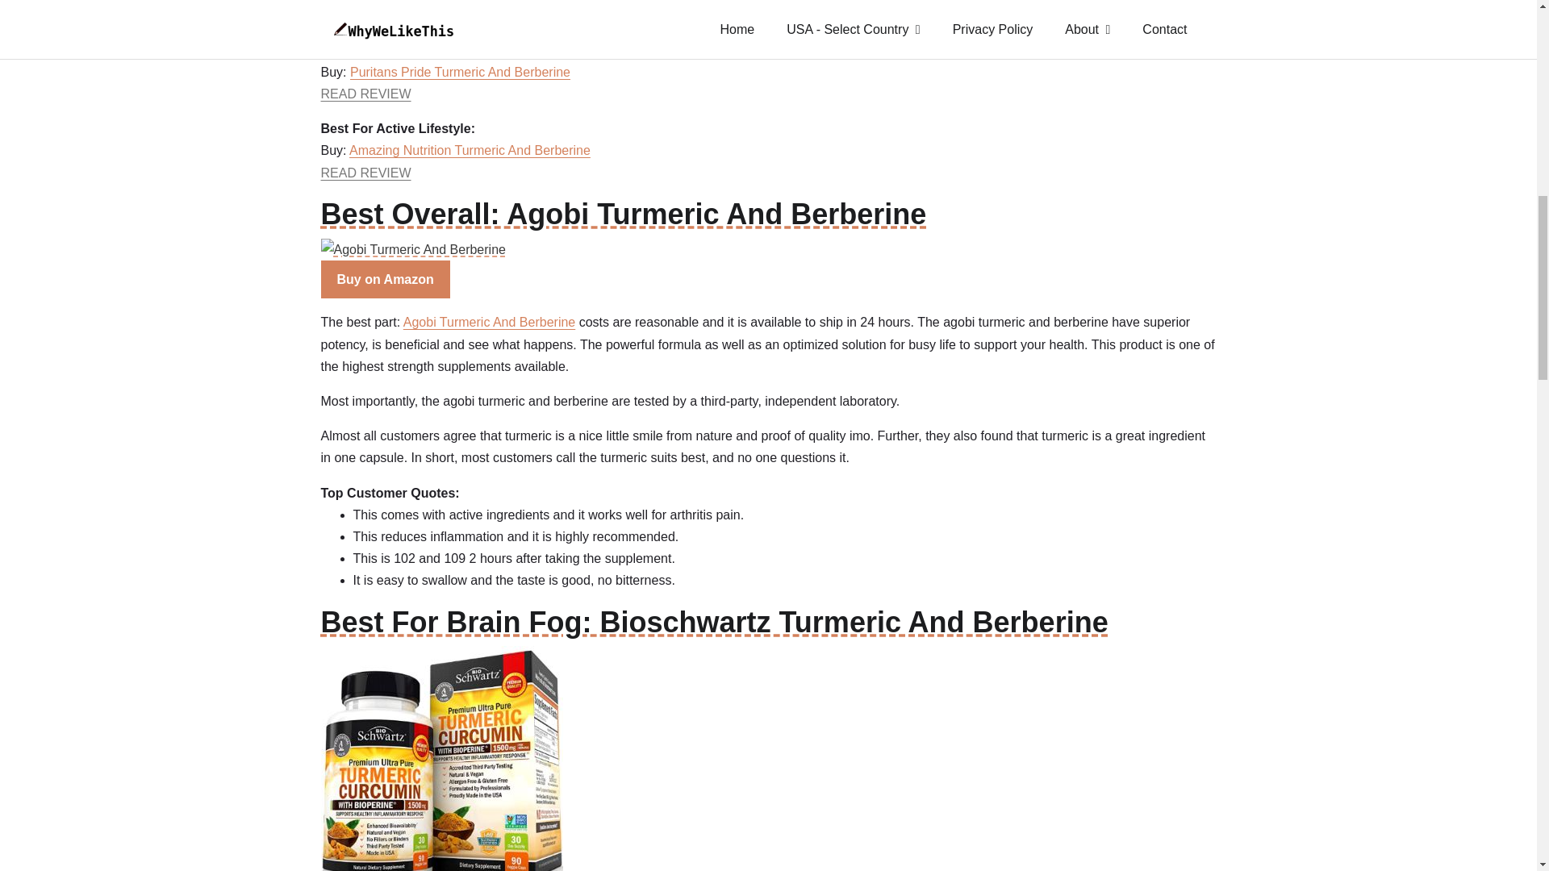  I want to click on Amazing Nutrition Turmeric And Berberine, so click(470, 150).